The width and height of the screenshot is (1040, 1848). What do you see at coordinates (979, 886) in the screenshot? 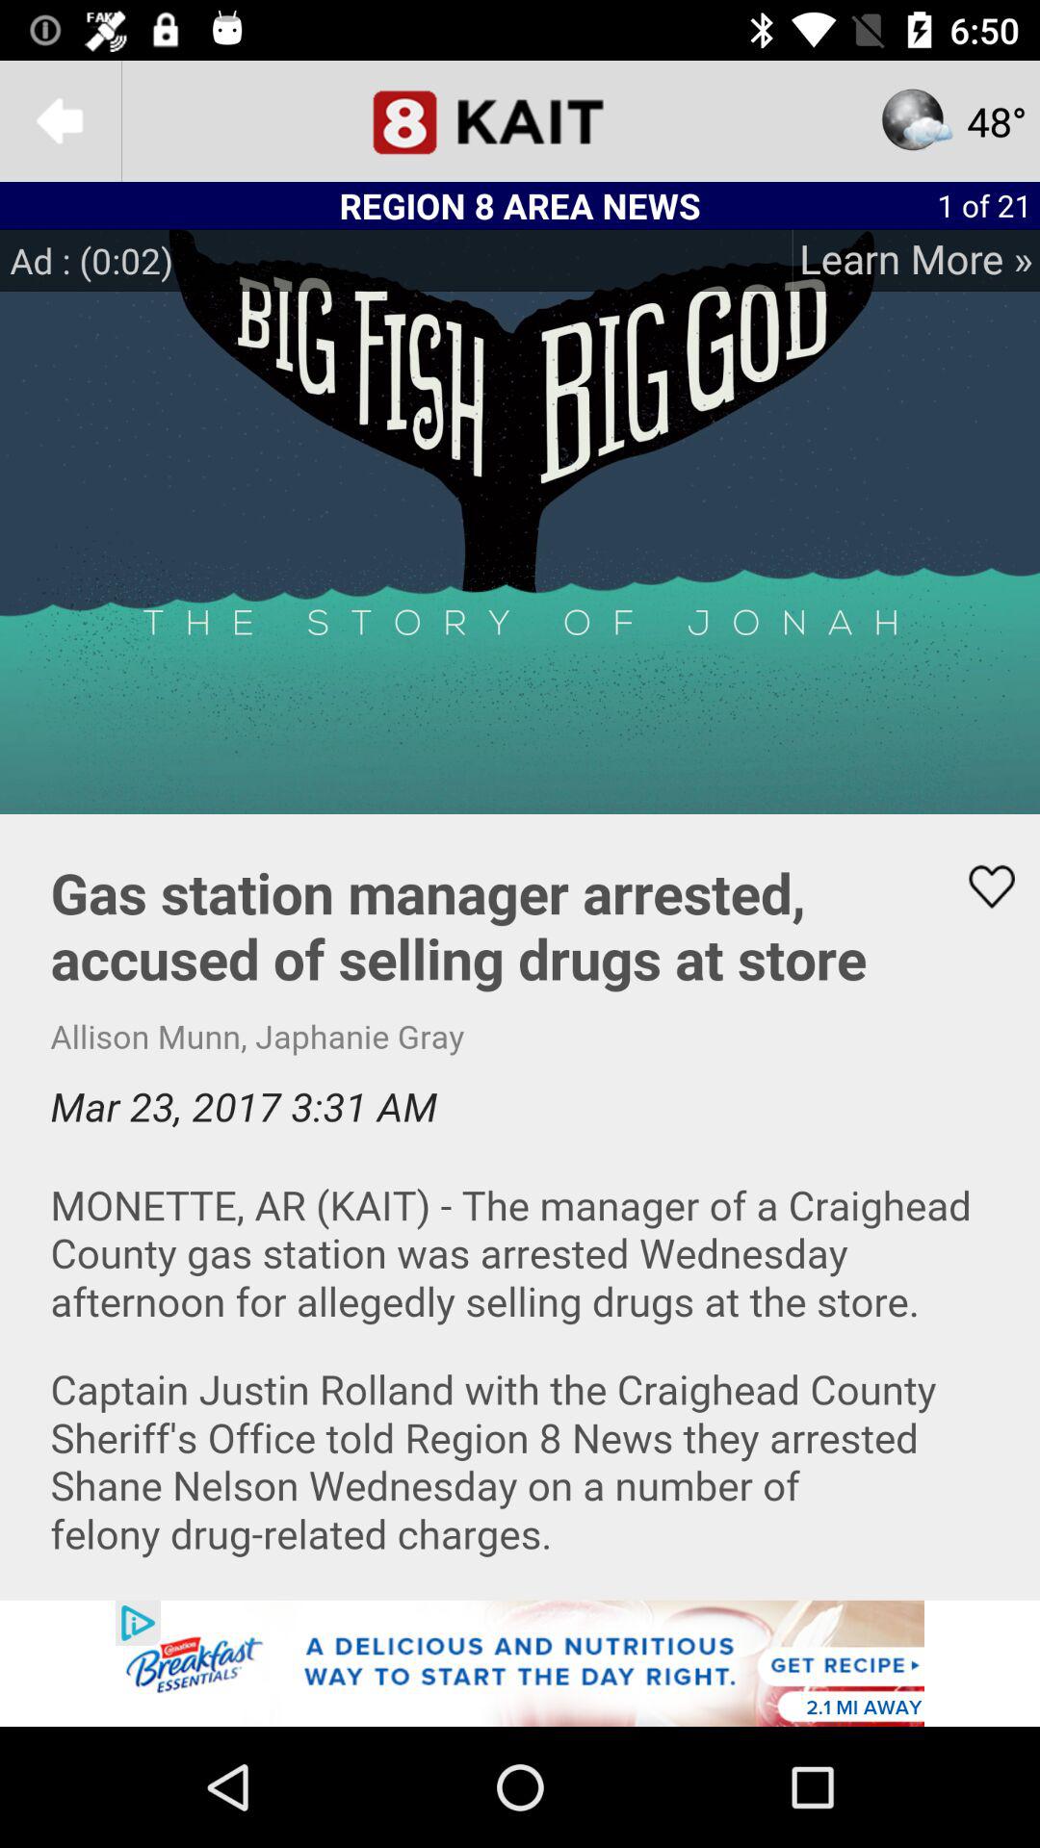
I see `like option` at bounding box center [979, 886].